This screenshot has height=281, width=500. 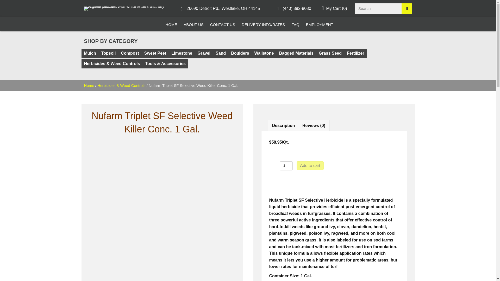 I want to click on Start shopping, so click(x=334, y=8).